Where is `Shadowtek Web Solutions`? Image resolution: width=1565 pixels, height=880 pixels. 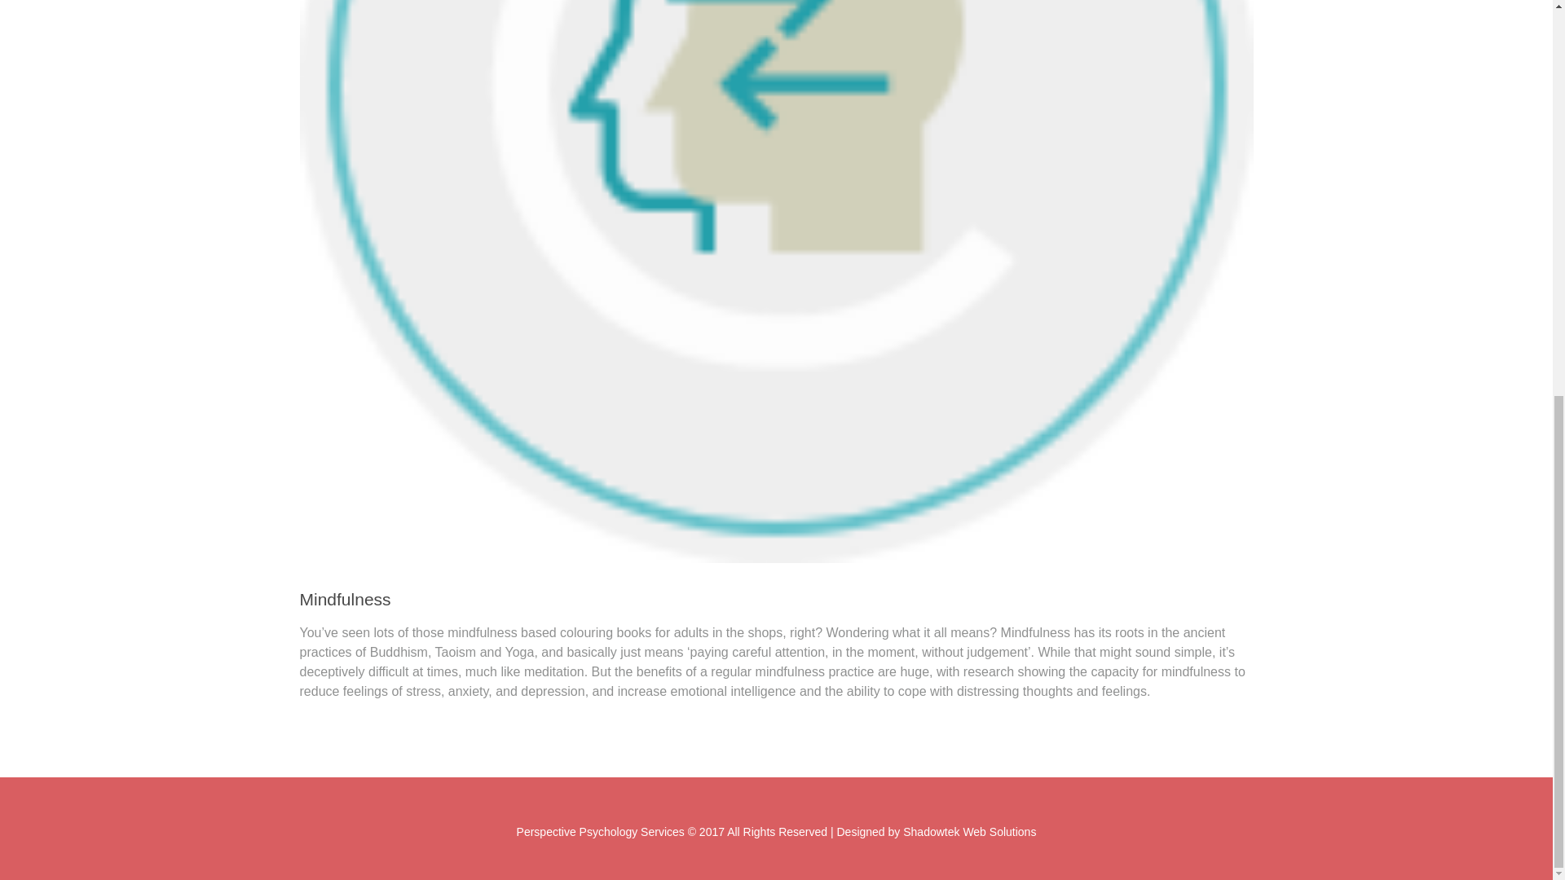
Shadowtek Web Solutions is located at coordinates (969, 832).